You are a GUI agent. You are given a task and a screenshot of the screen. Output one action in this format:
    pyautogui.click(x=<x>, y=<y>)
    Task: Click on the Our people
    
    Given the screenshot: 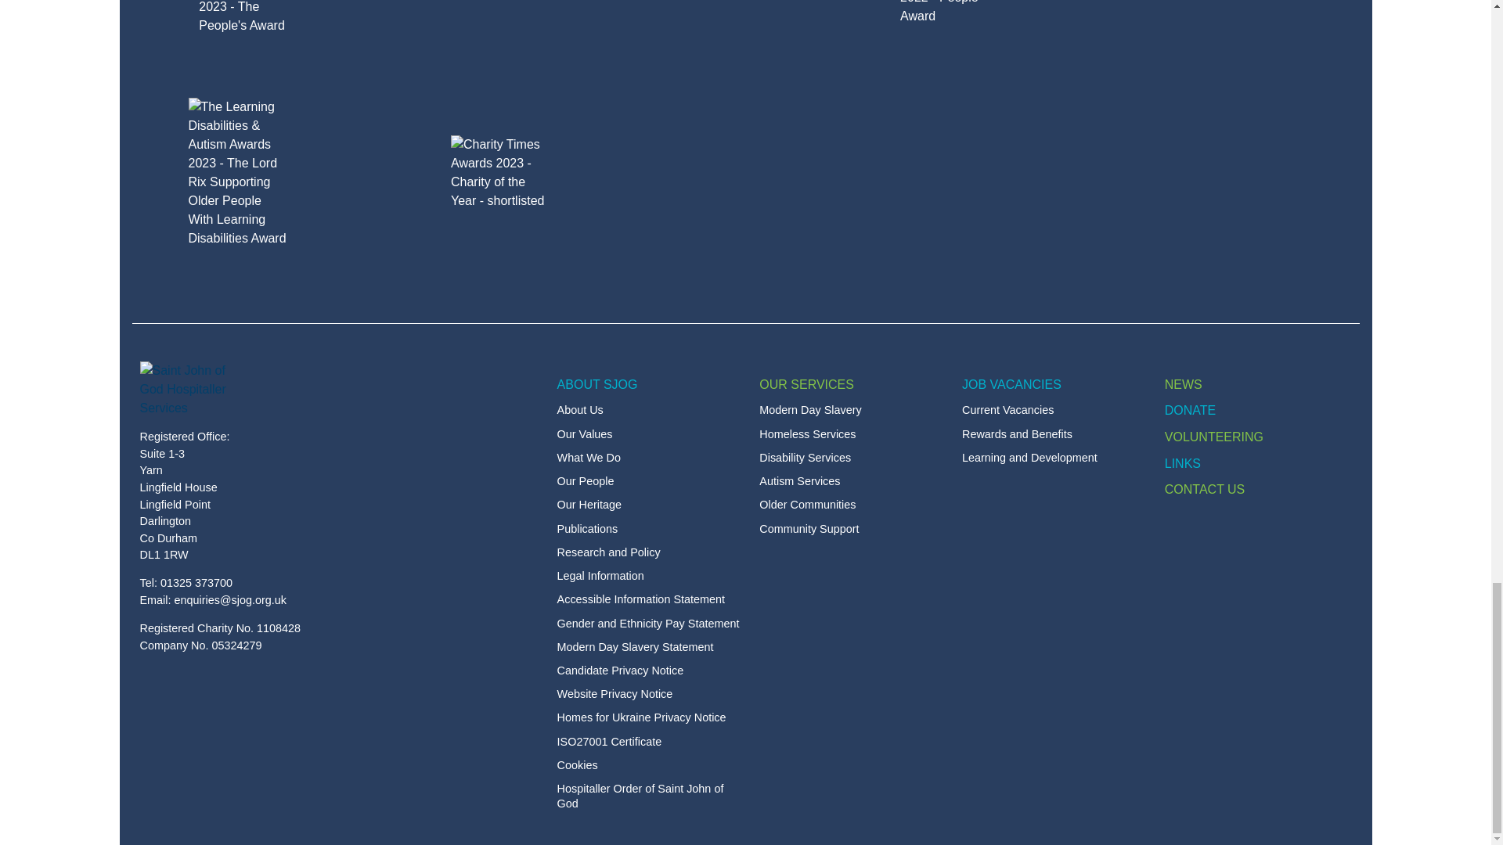 What is the action you would take?
    pyautogui.click(x=651, y=481)
    